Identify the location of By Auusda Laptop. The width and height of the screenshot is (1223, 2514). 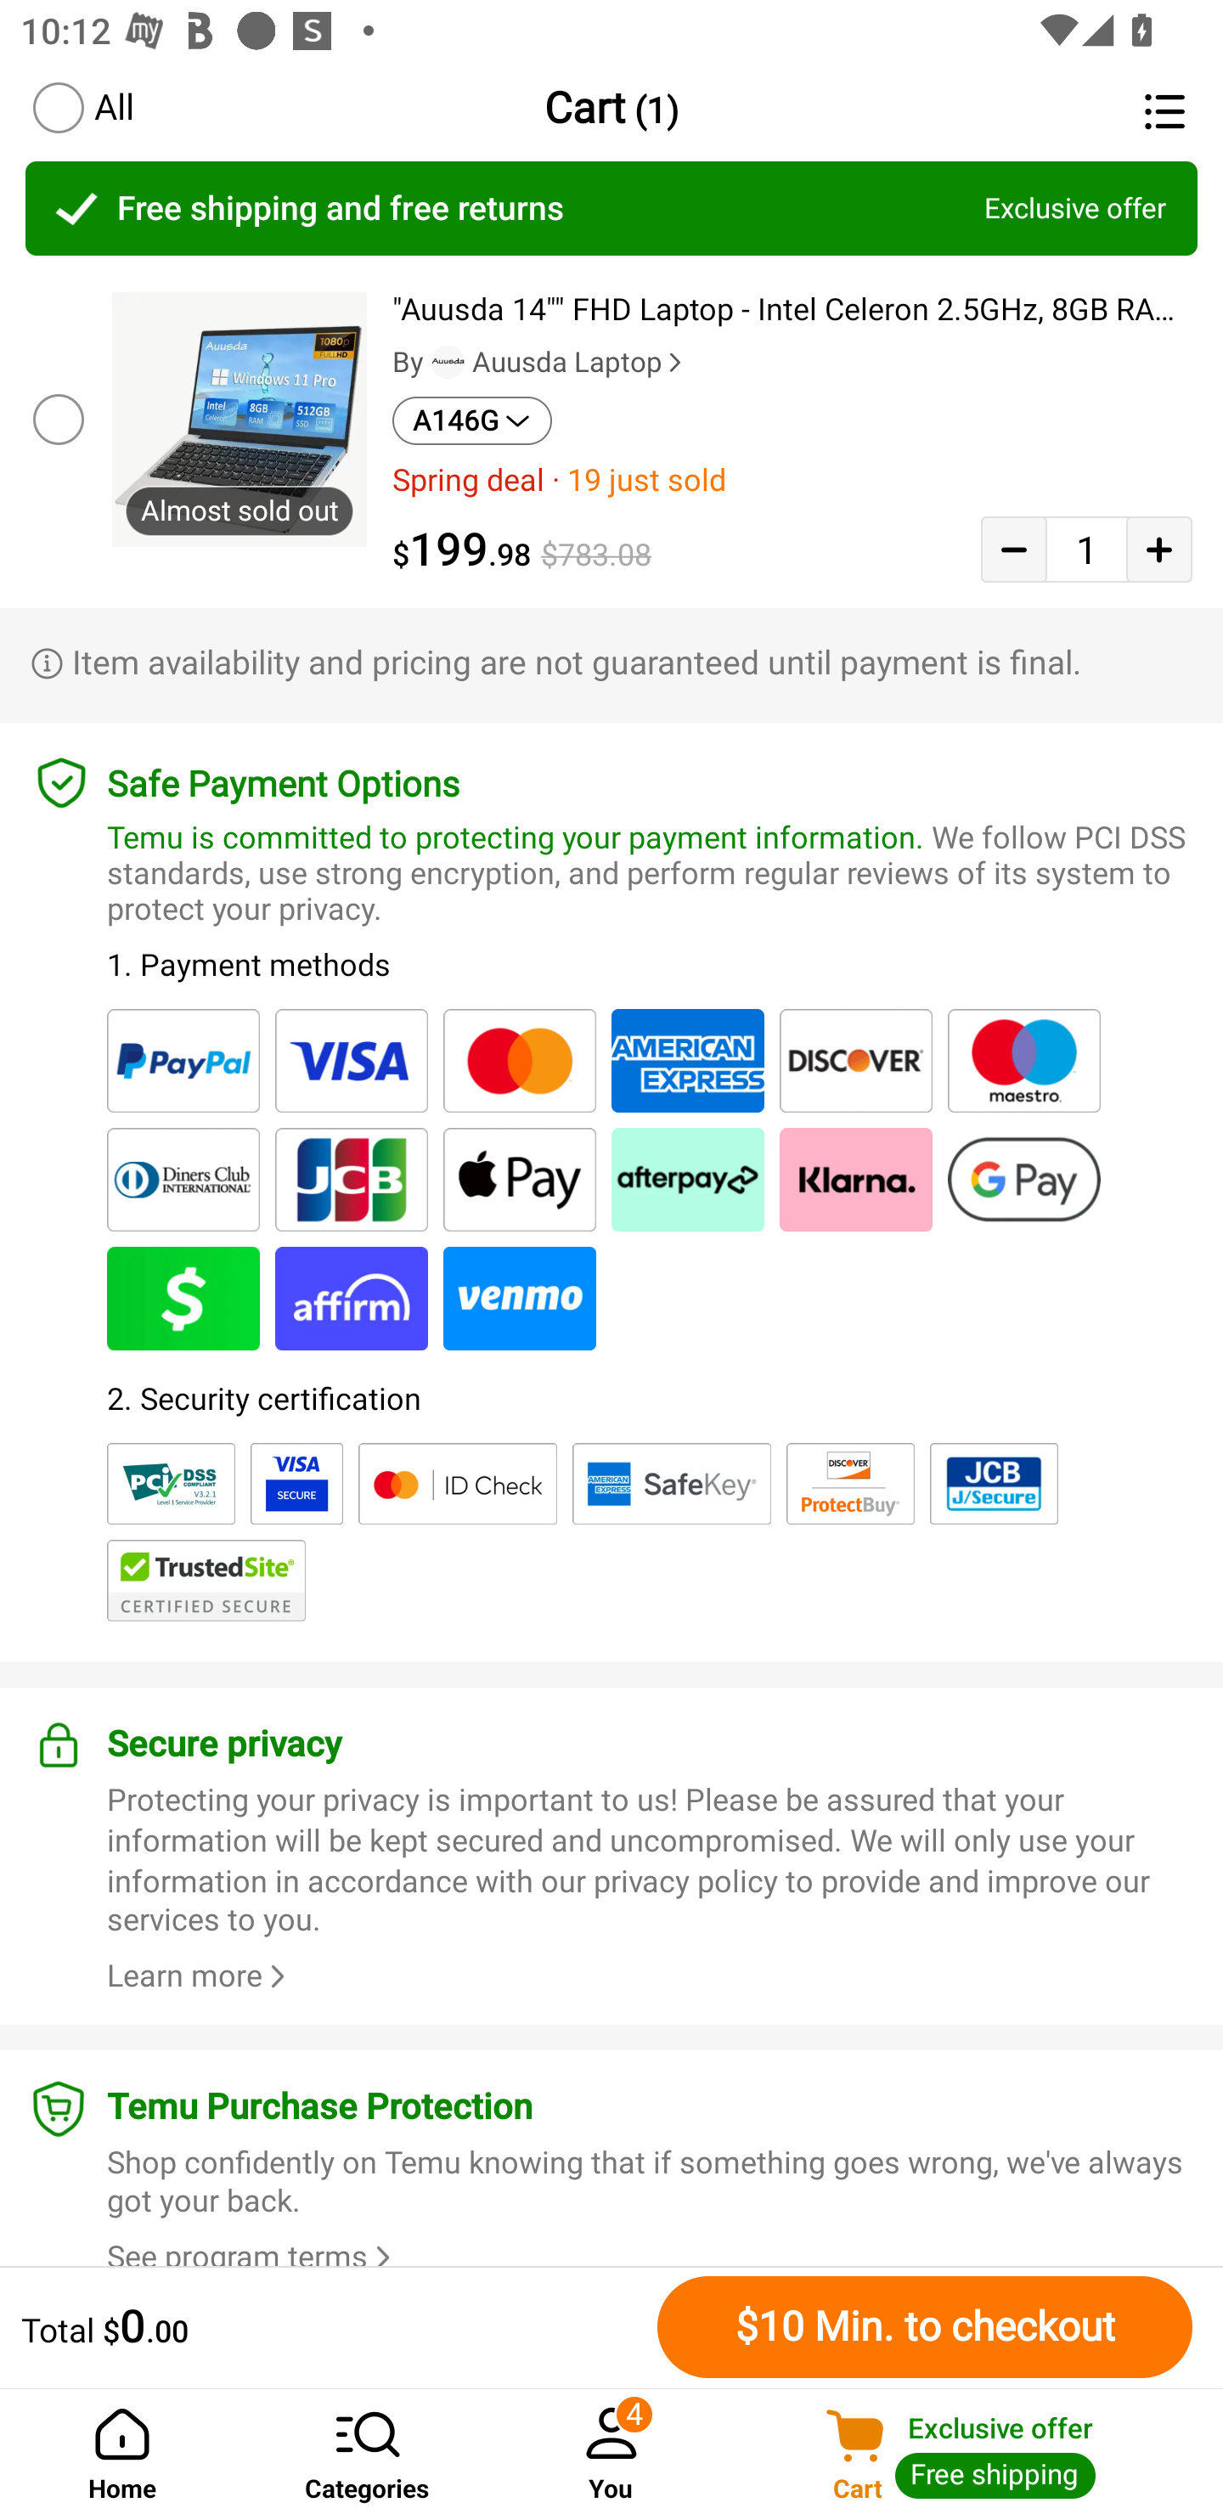
(540, 363).